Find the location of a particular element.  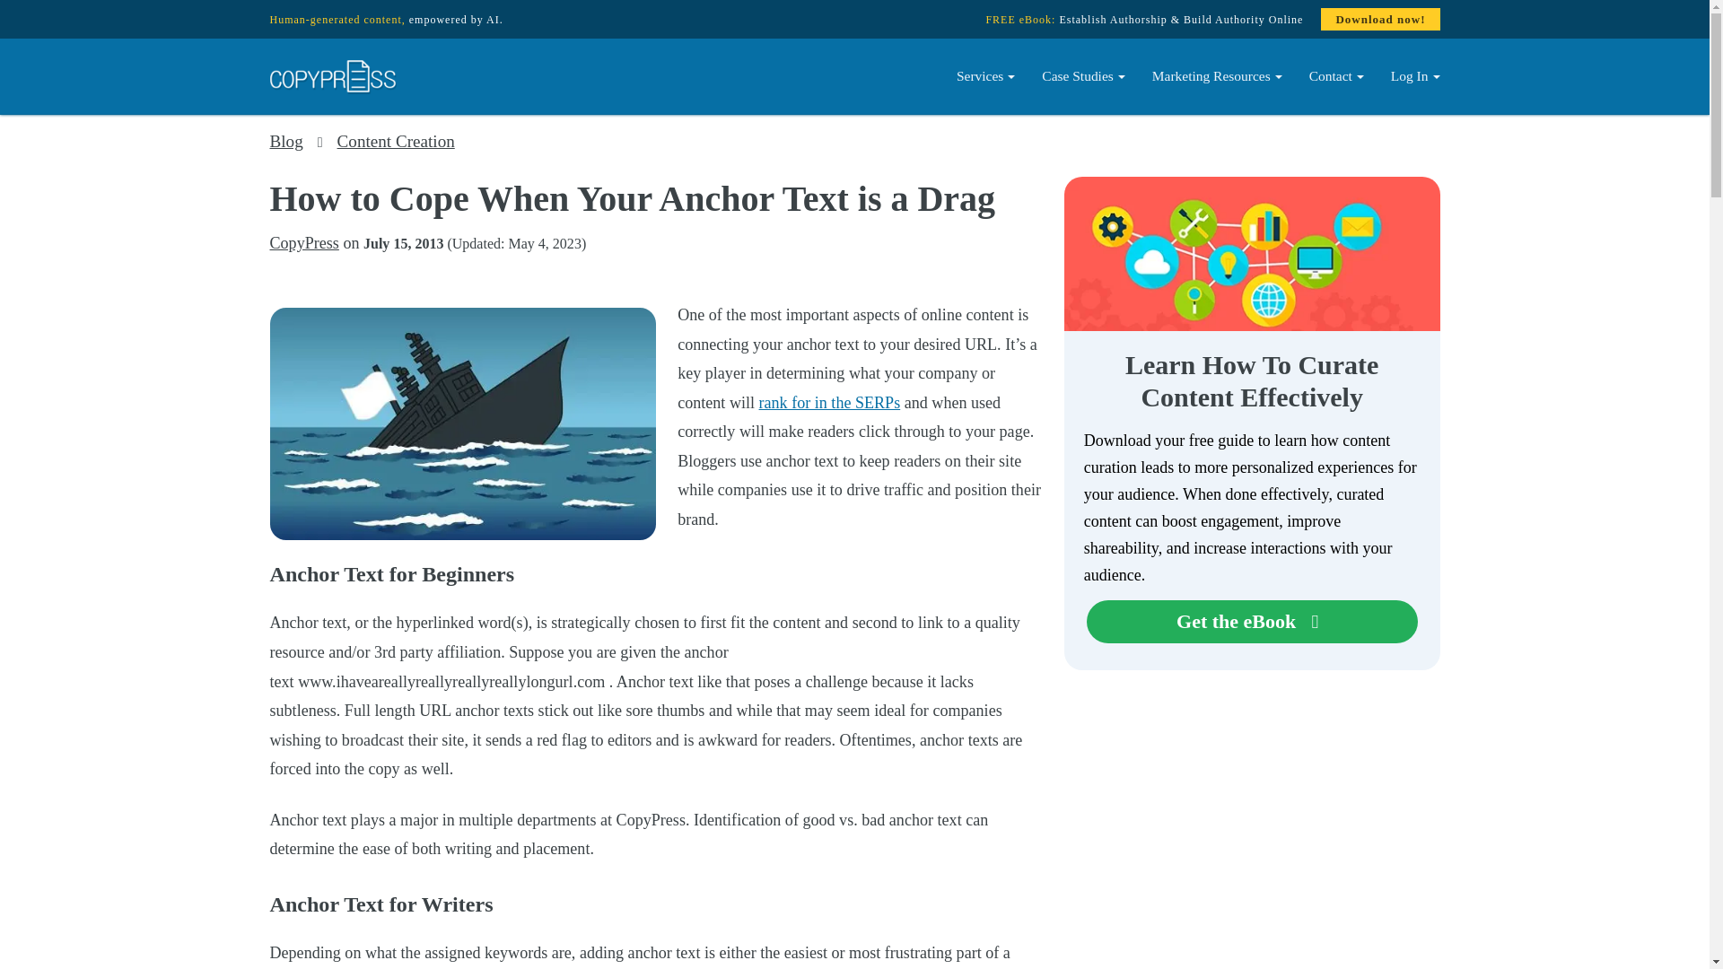

Contact is located at coordinates (1335, 75).